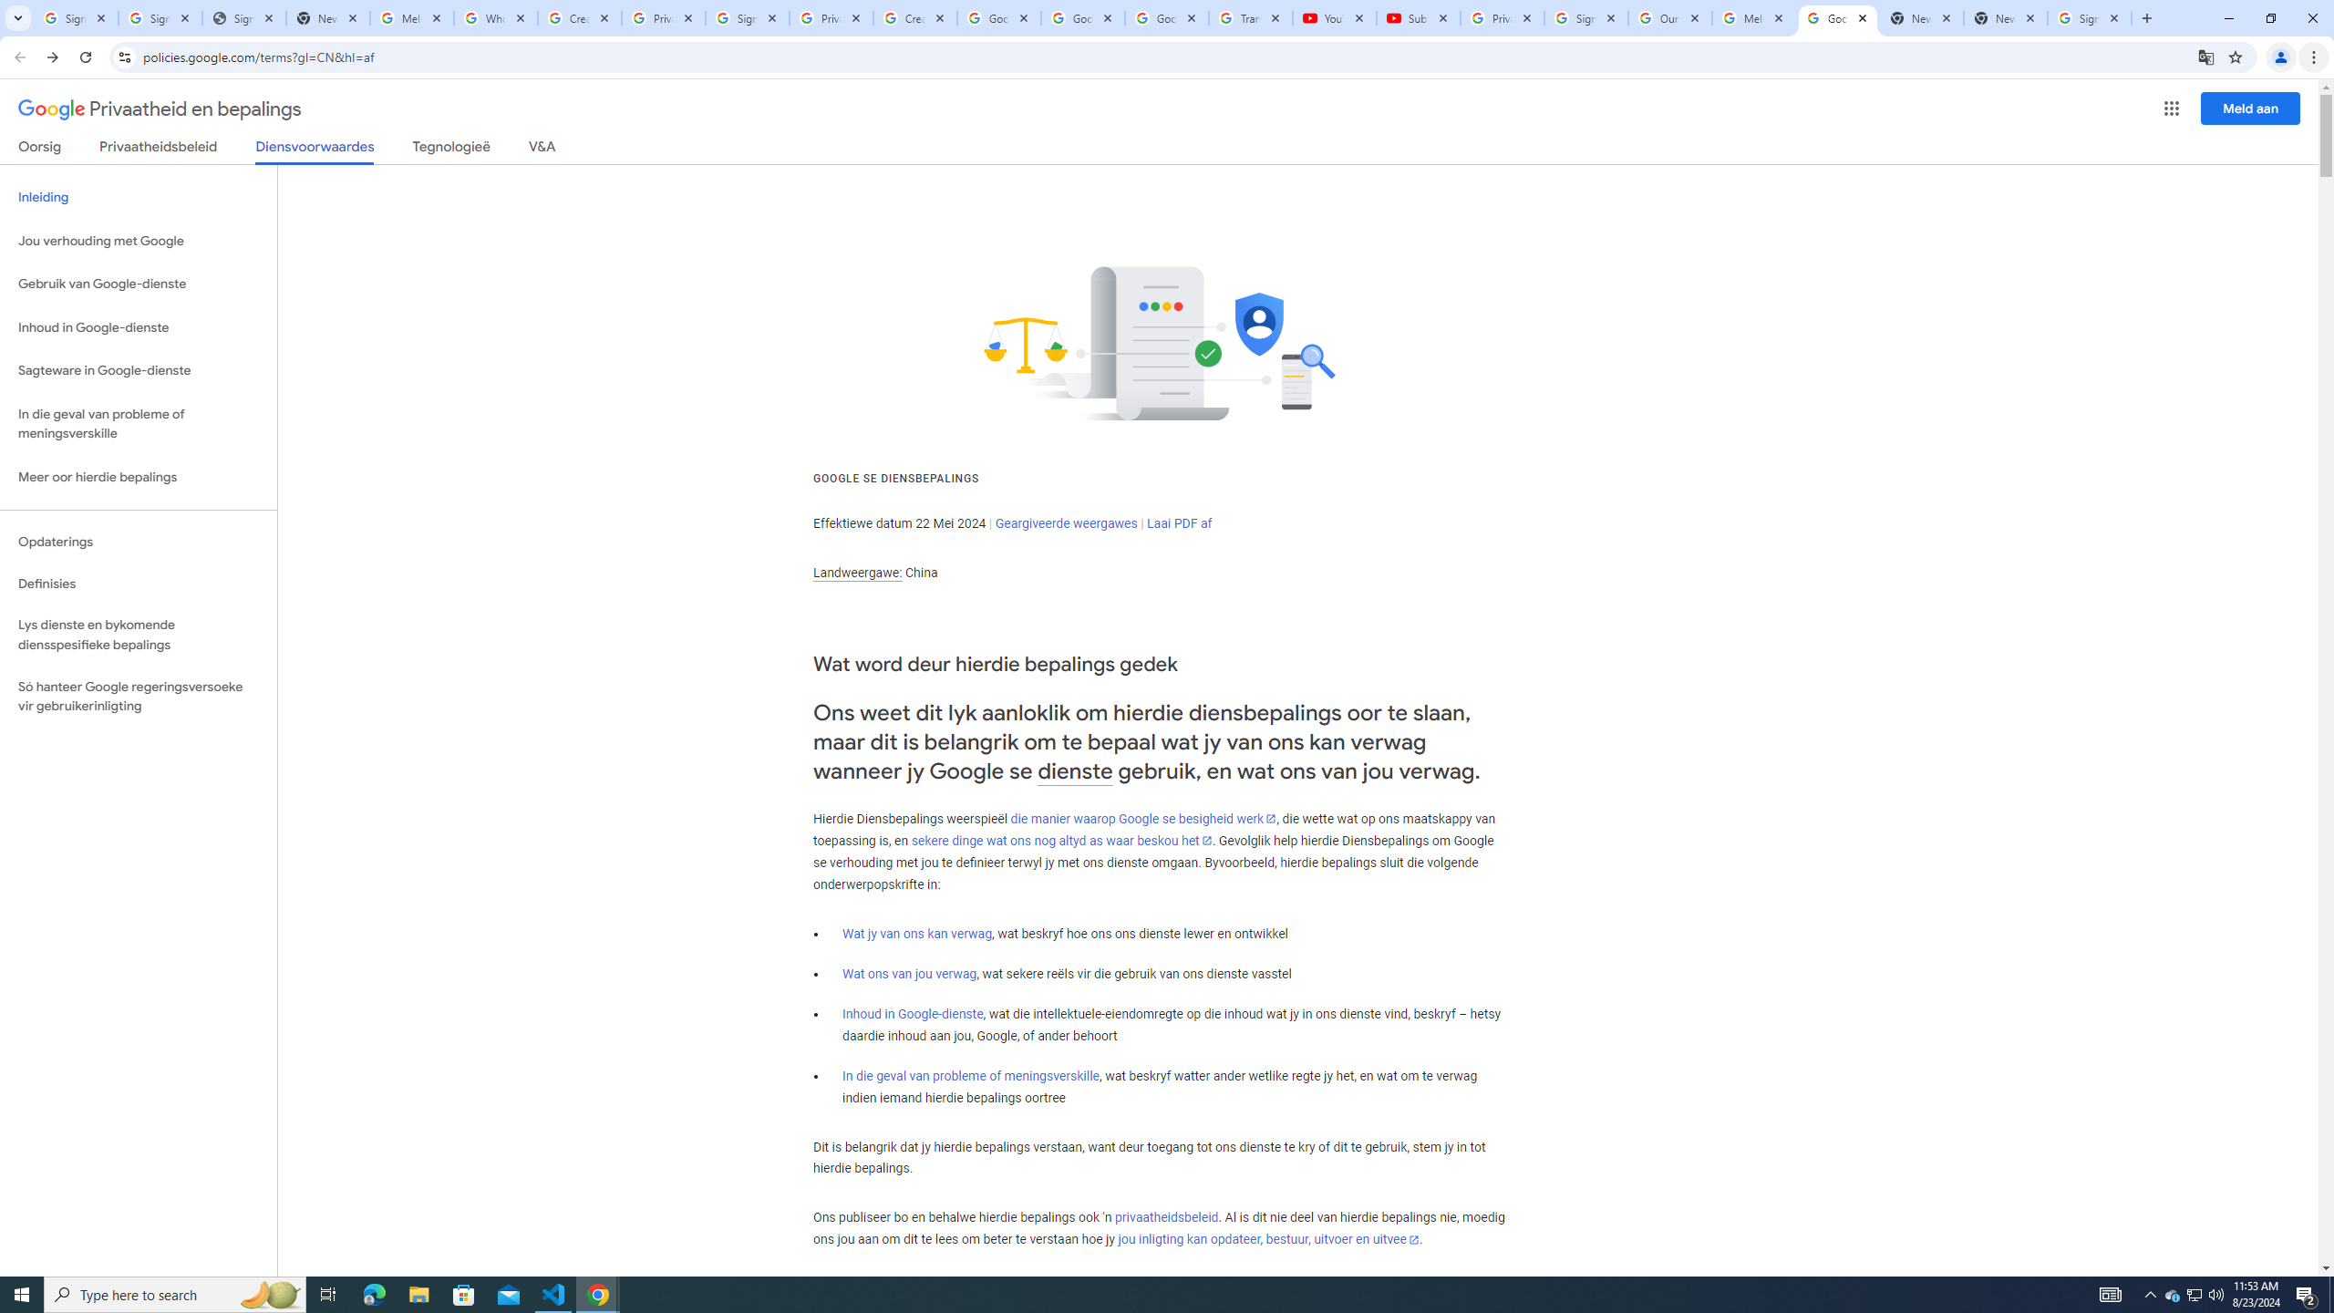 The image size is (2334, 1313). I want to click on Google Account, so click(1167, 18).